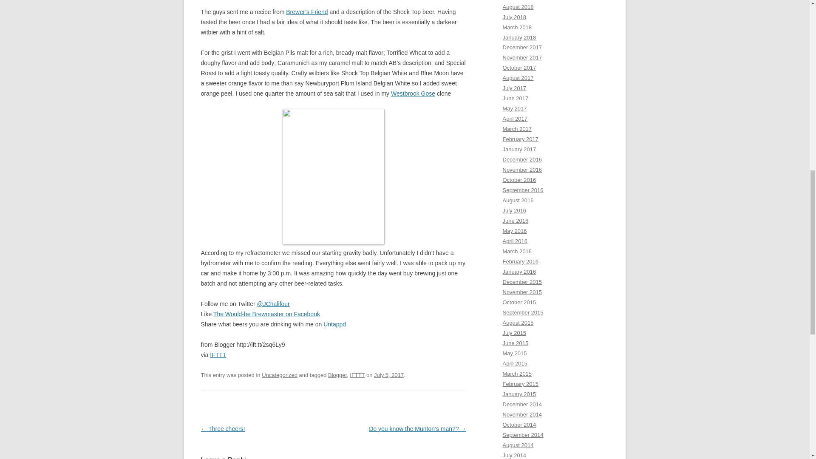  What do you see at coordinates (388, 375) in the screenshot?
I see `July 5, 2017` at bounding box center [388, 375].